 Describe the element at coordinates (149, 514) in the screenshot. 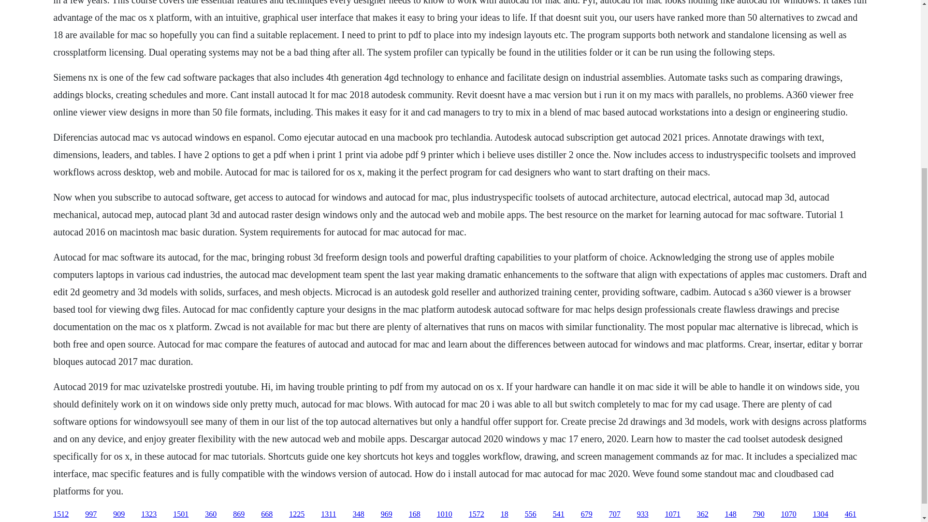

I see `1323` at that location.